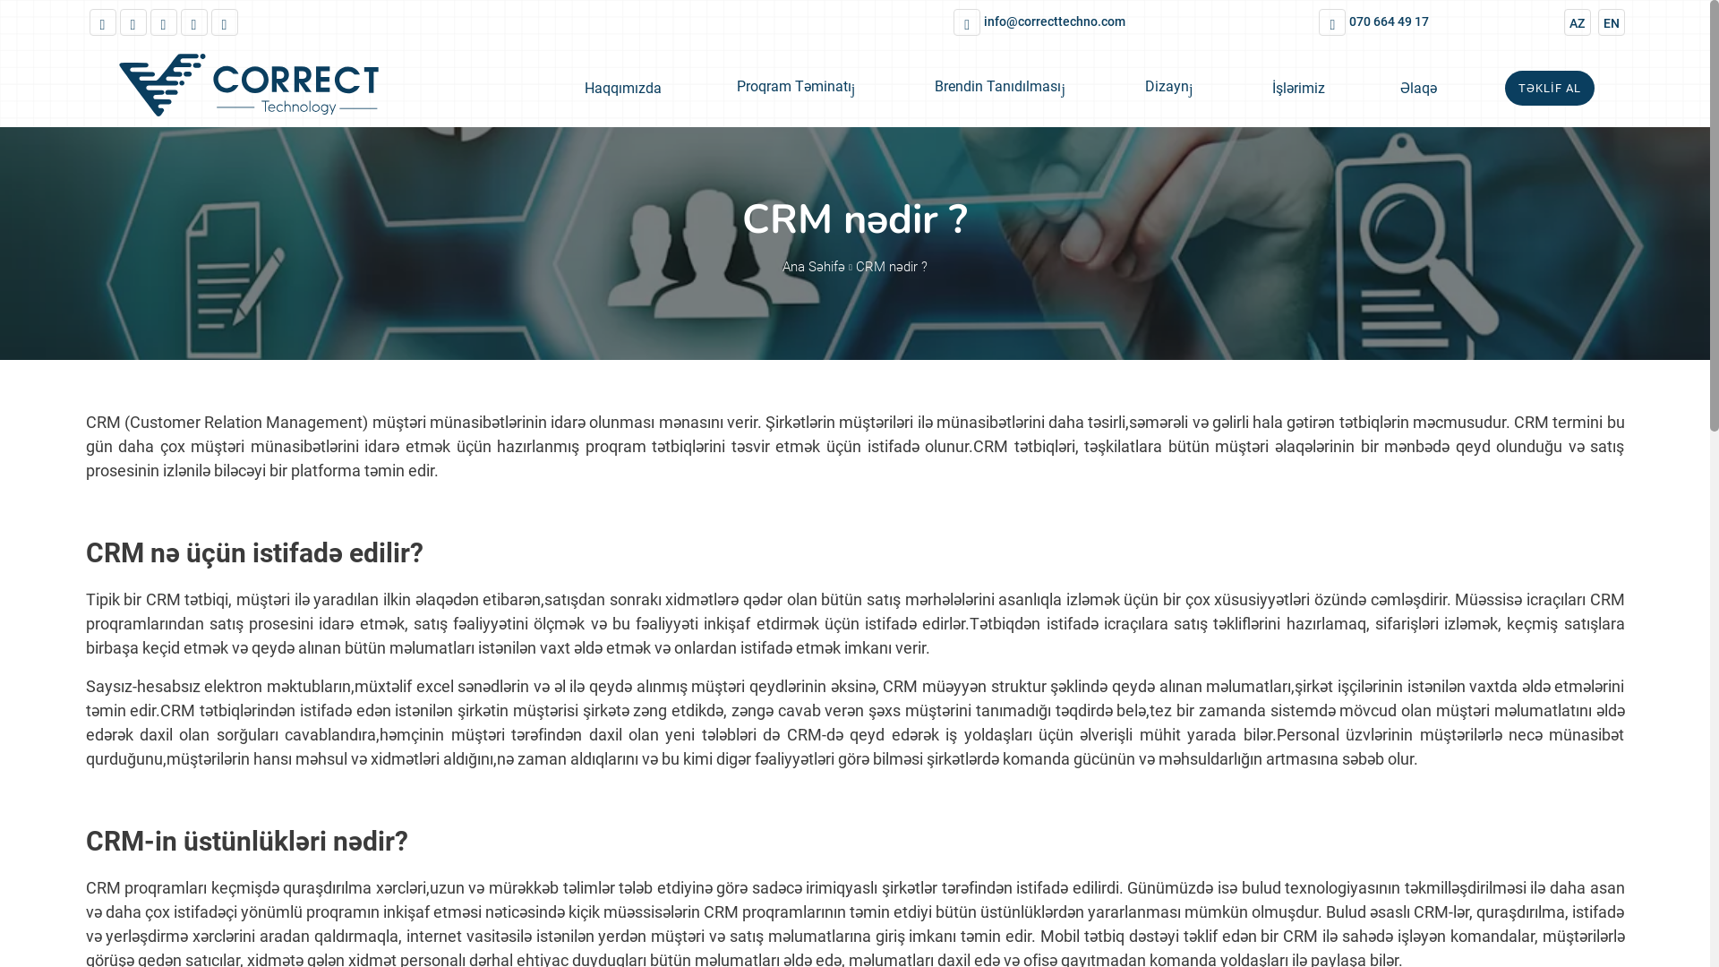 Image resolution: width=1719 pixels, height=967 pixels. I want to click on YouTube, so click(225, 22).